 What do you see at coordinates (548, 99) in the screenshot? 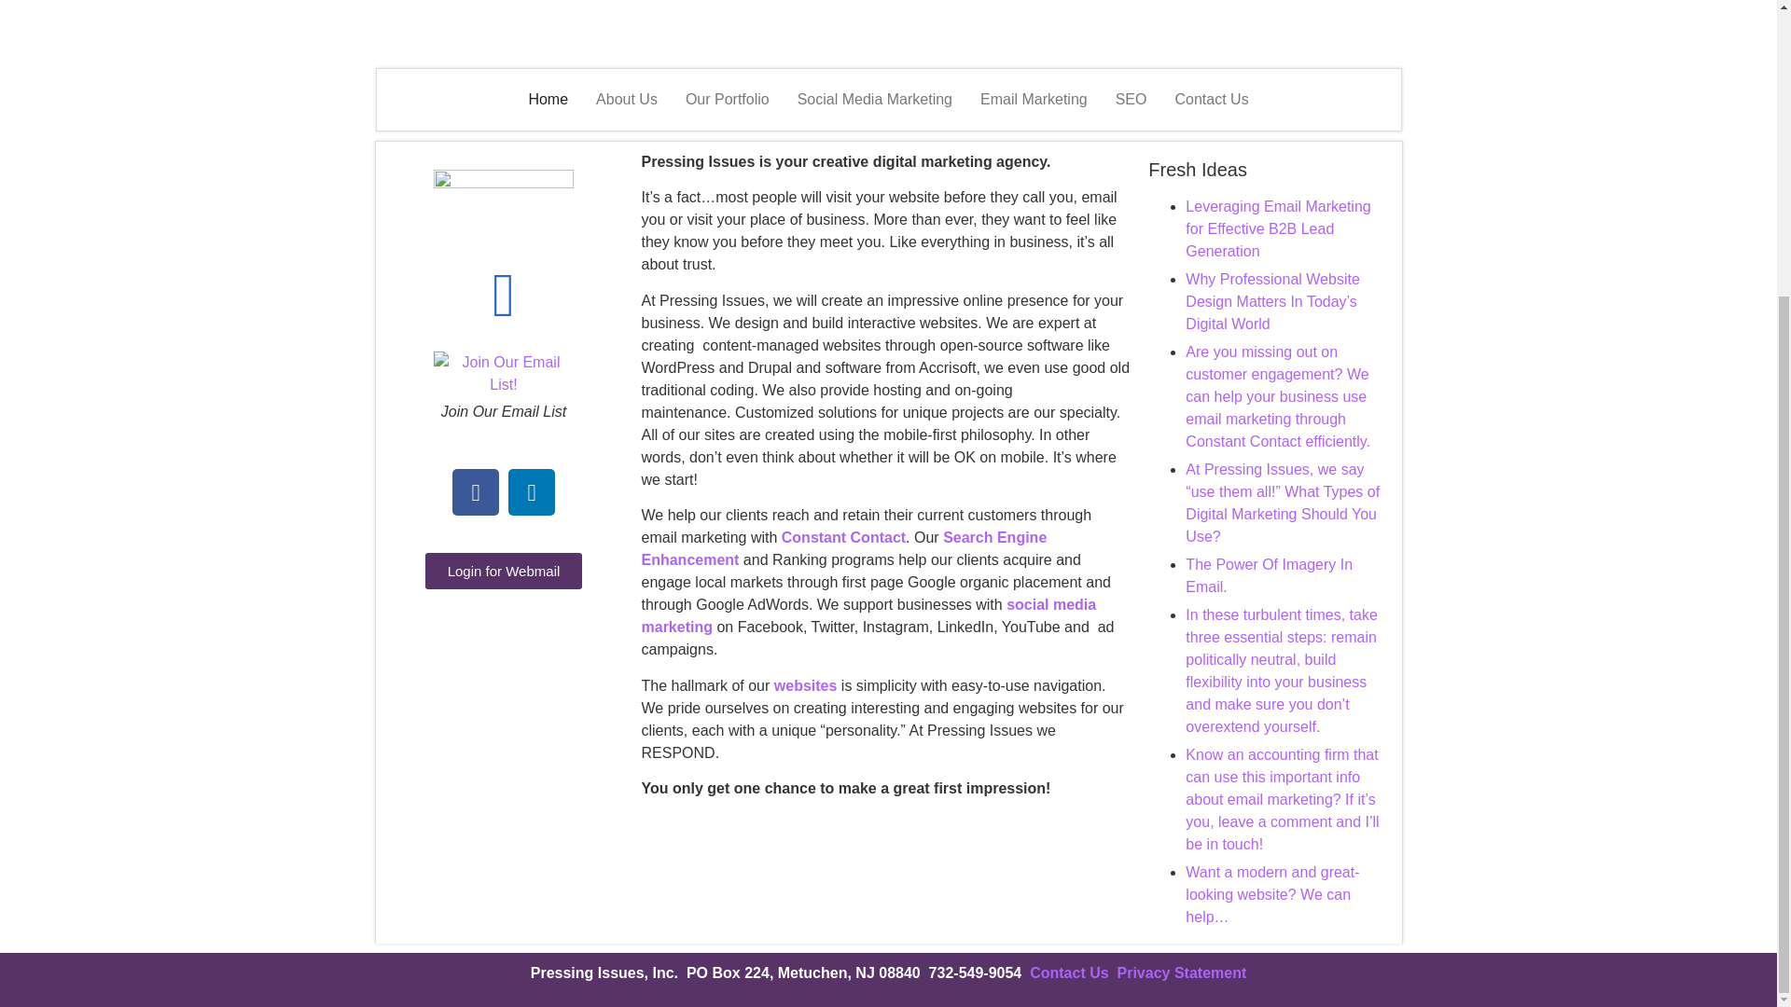
I see `Home` at bounding box center [548, 99].